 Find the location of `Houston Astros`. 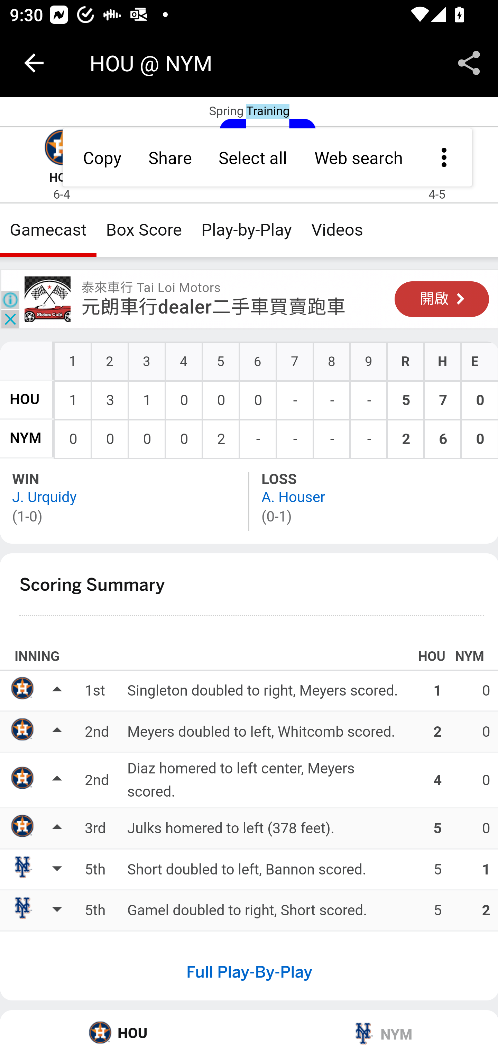

Houston Astros is located at coordinates (62, 149).